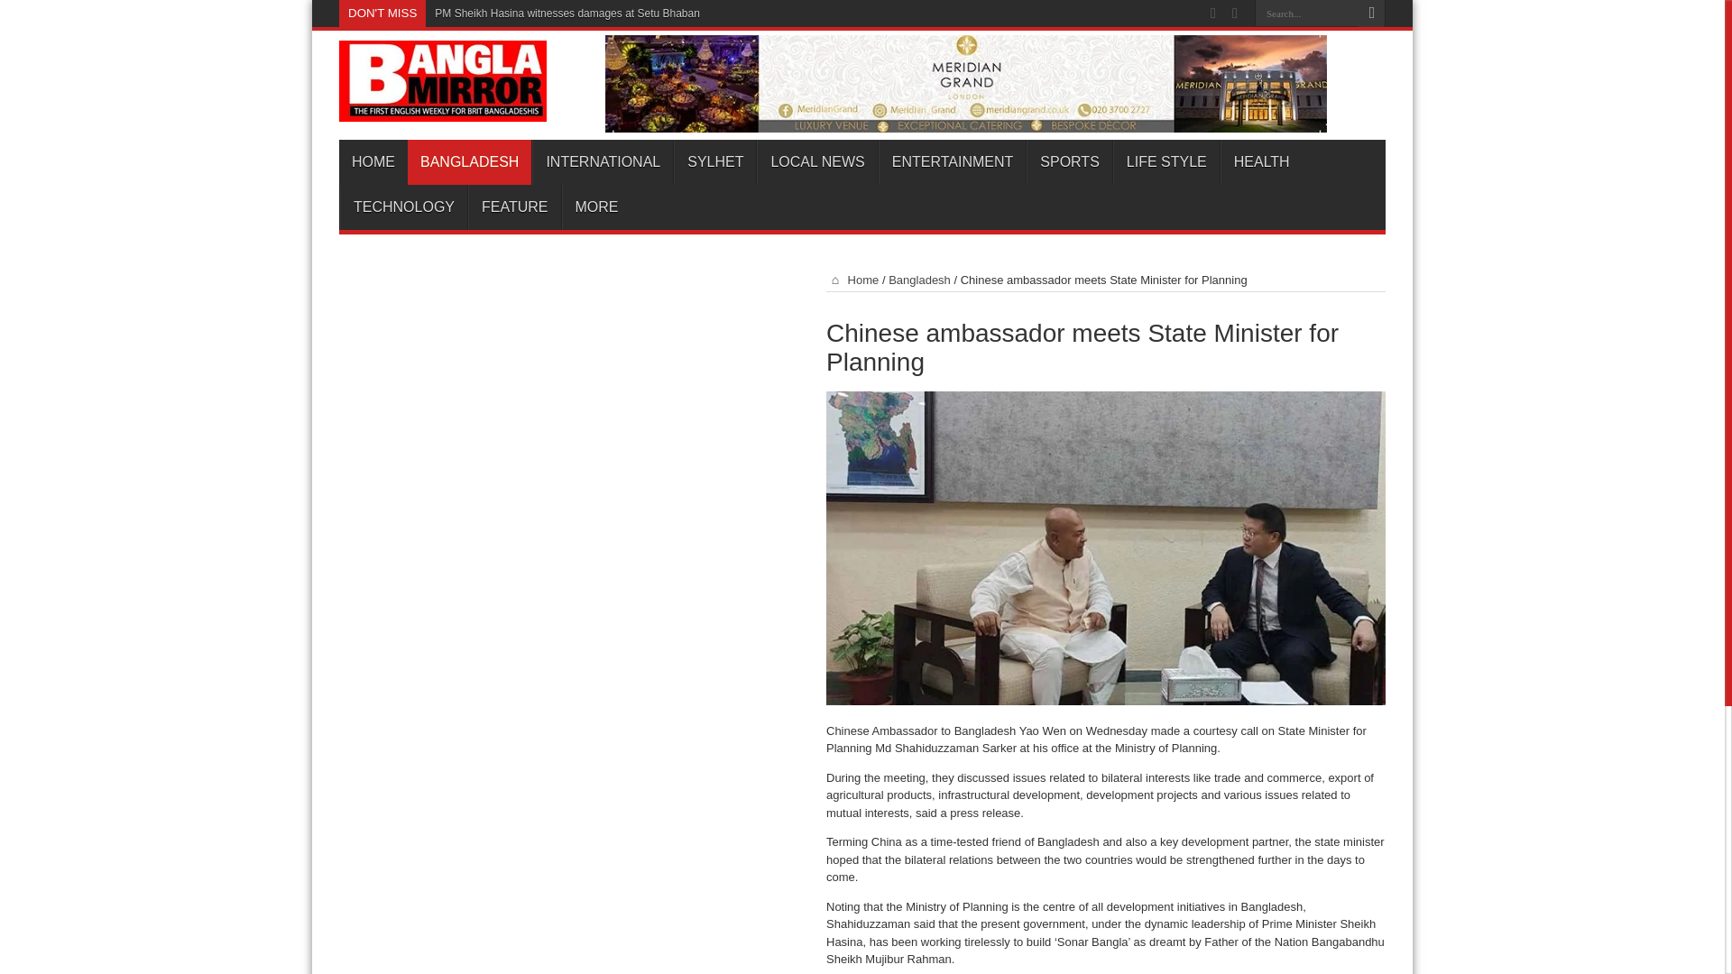 The height and width of the screenshot is (974, 1732). What do you see at coordinates (567, 14) in the screenshot?
I see `PM Sheikh Hasina witnesses damages at Setu Bhaban` at bounding box center [567, 14].